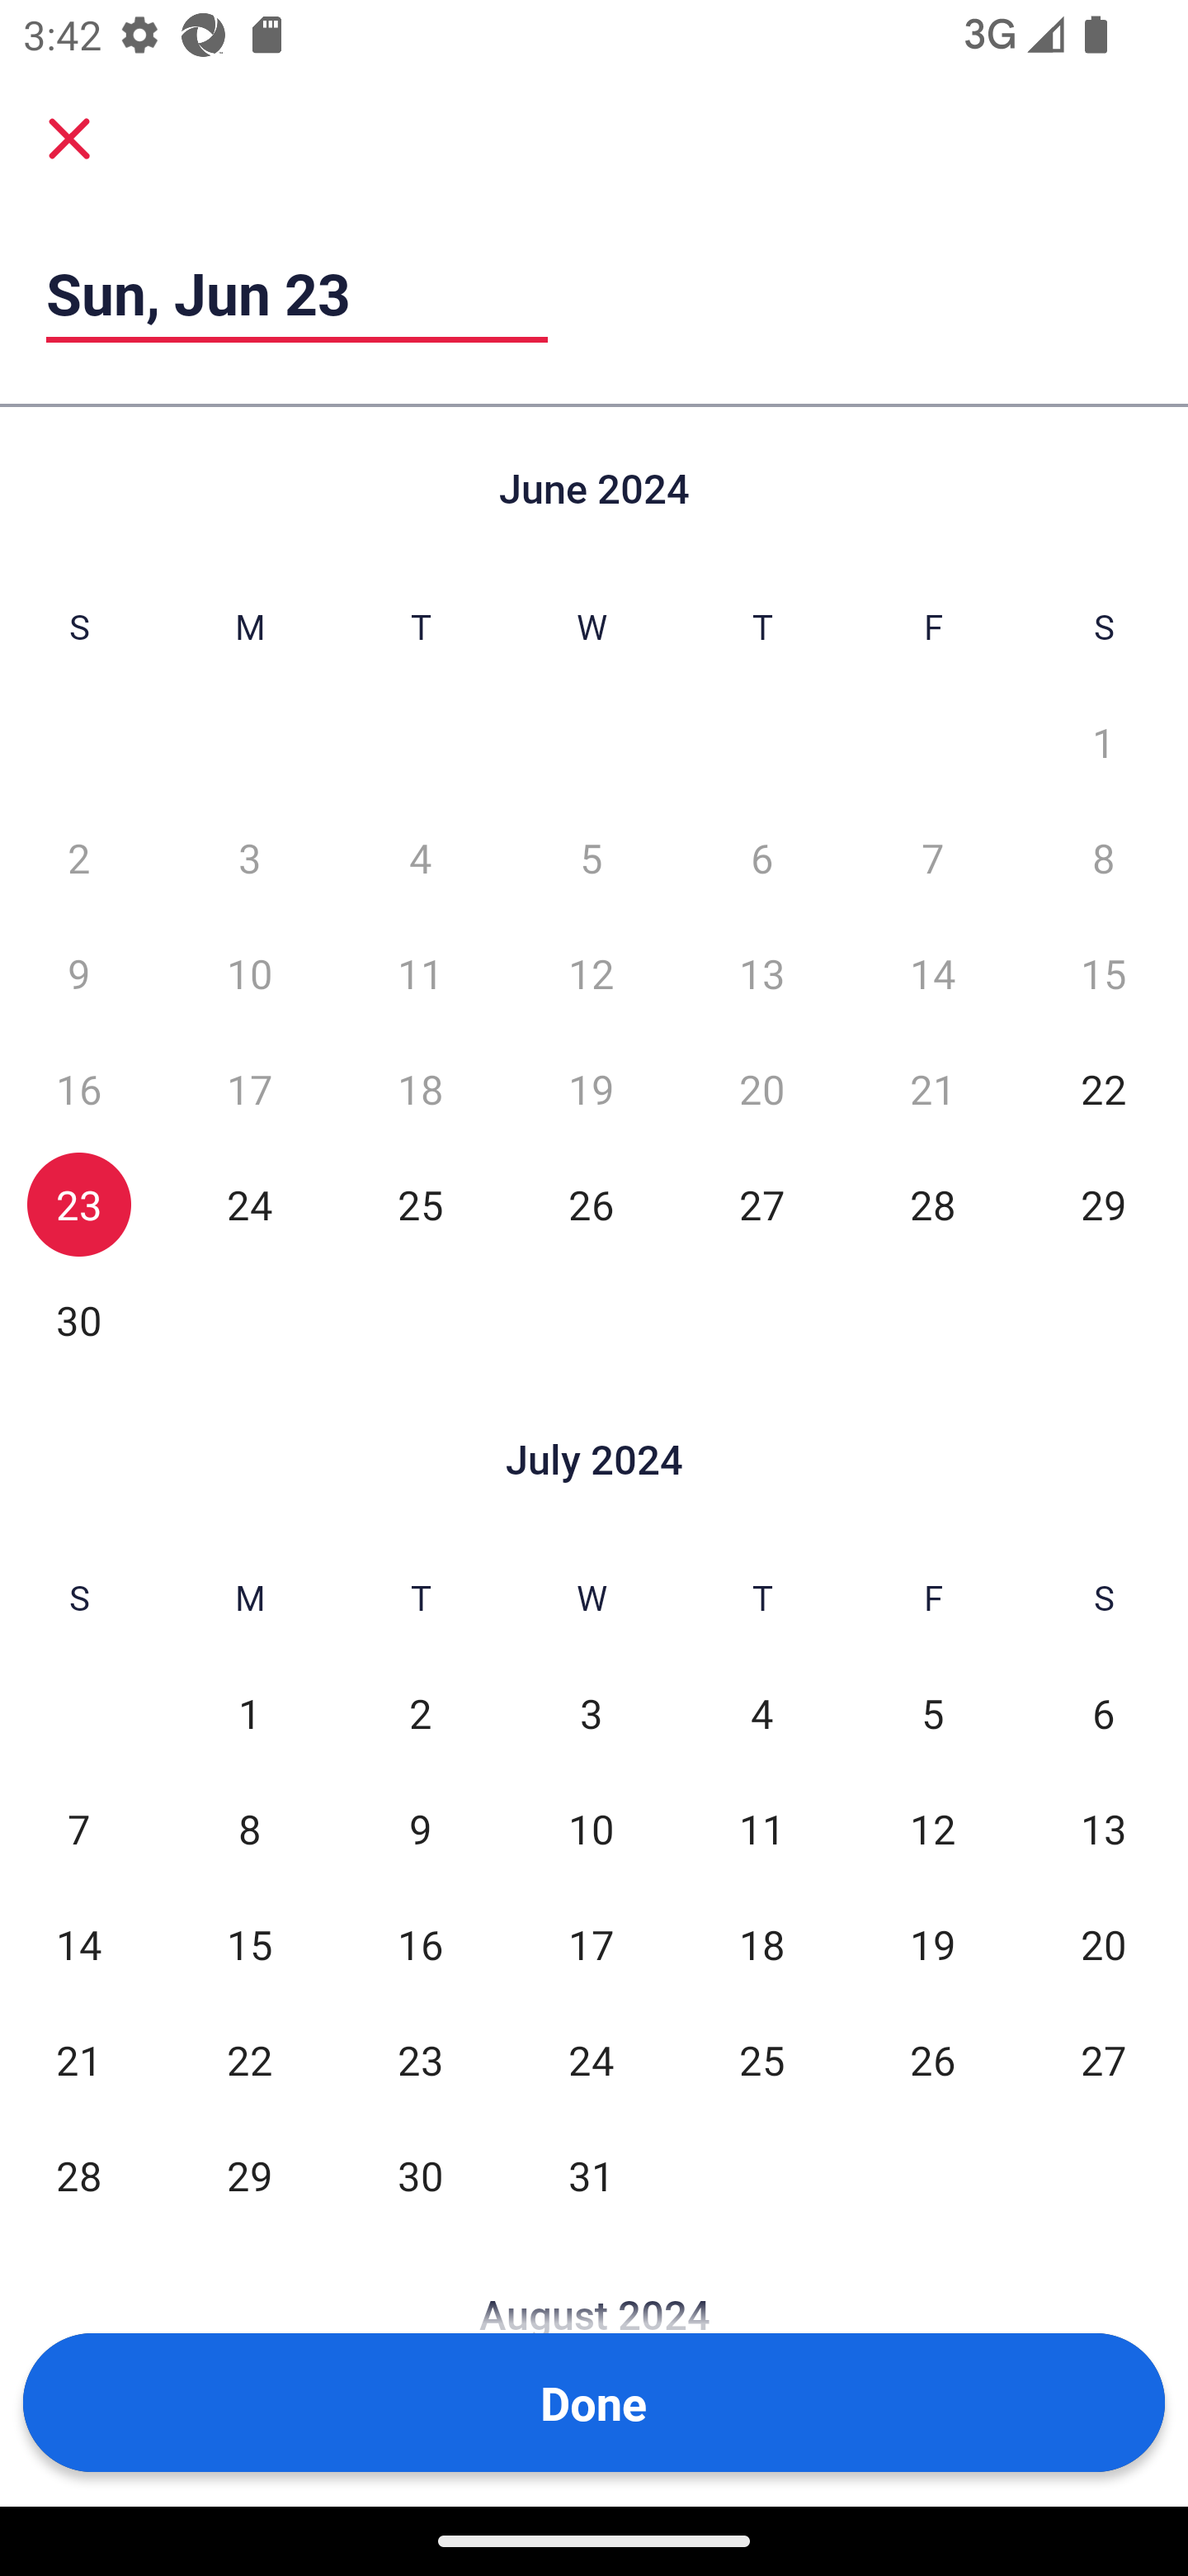 The height and width of the screenshot is (2576, 1188). What do you see at coordinates (591, 1204) in the screenshot?
I see `26 Wed, Jun 26, Not Selected` at bounding box center [591, 1204].